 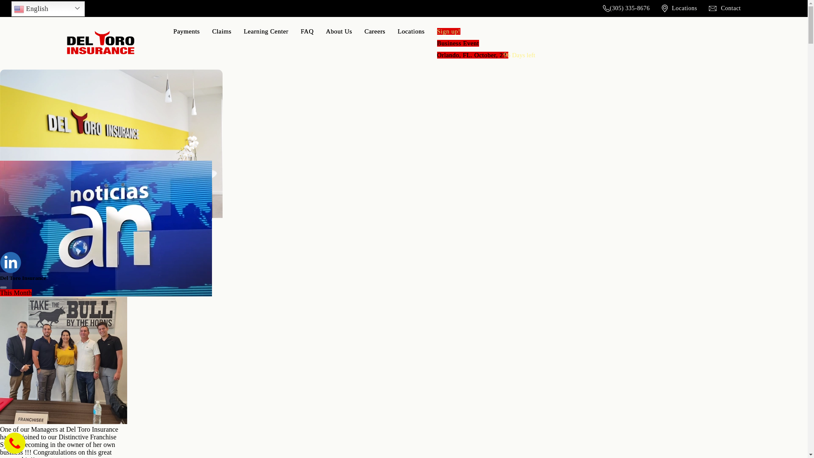 I want to click on Claims, so click(x=375, y=31).